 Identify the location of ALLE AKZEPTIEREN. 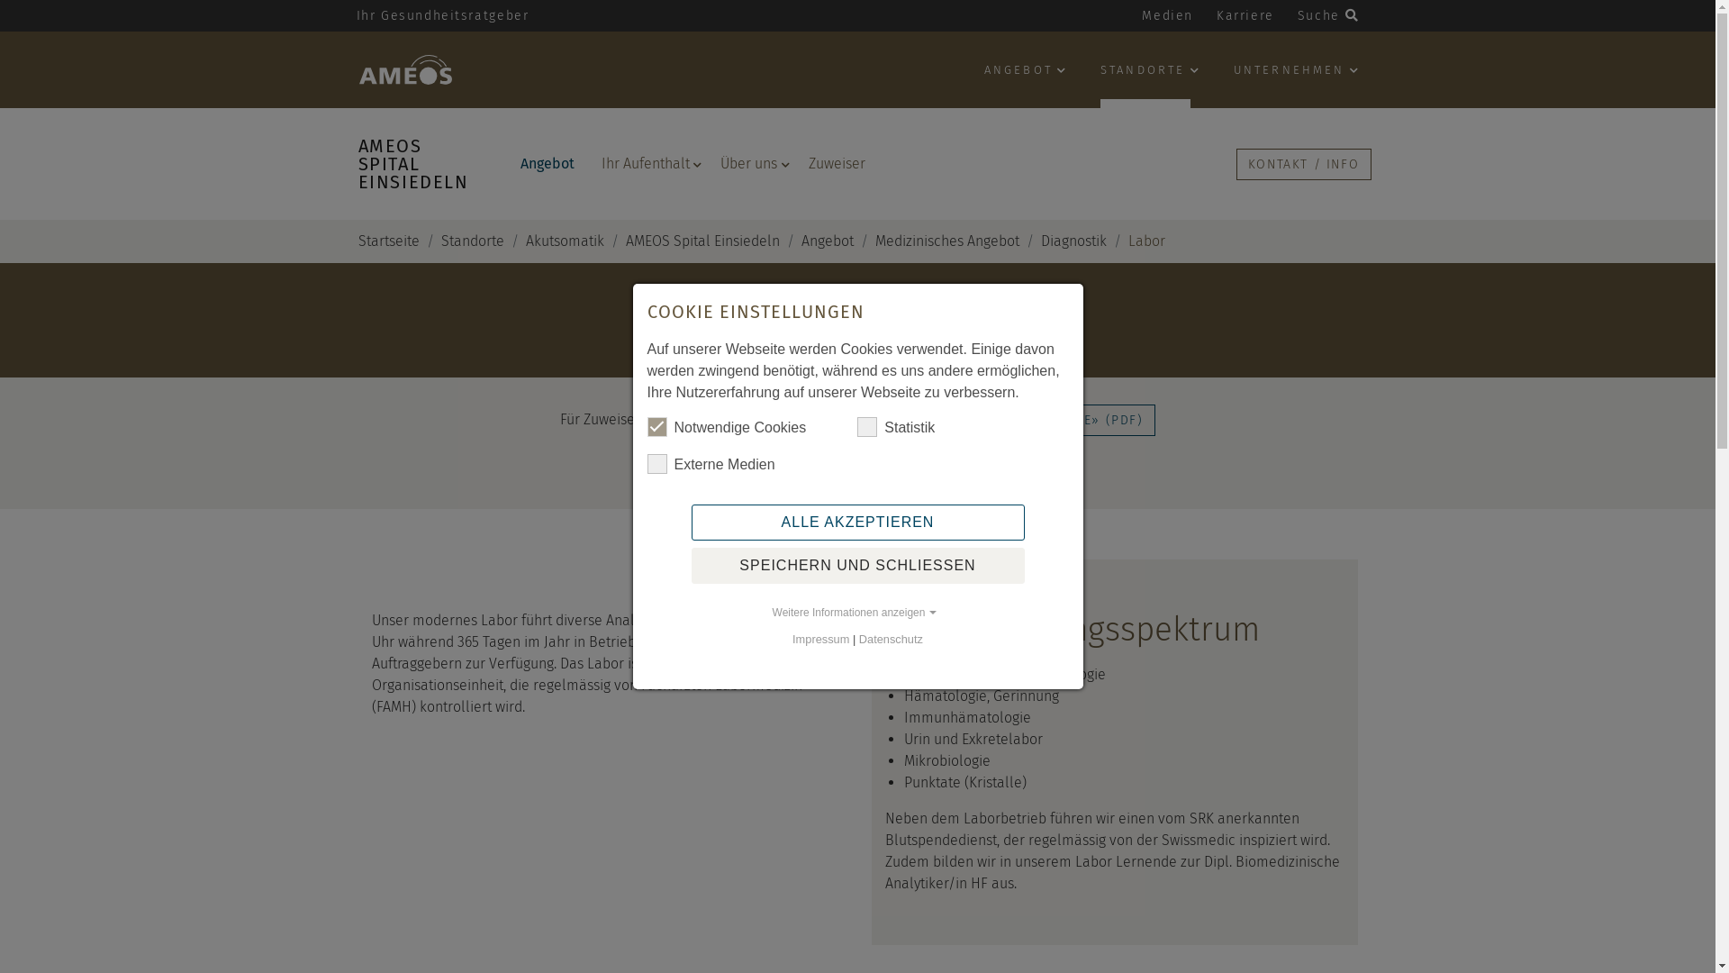
(858, 523).